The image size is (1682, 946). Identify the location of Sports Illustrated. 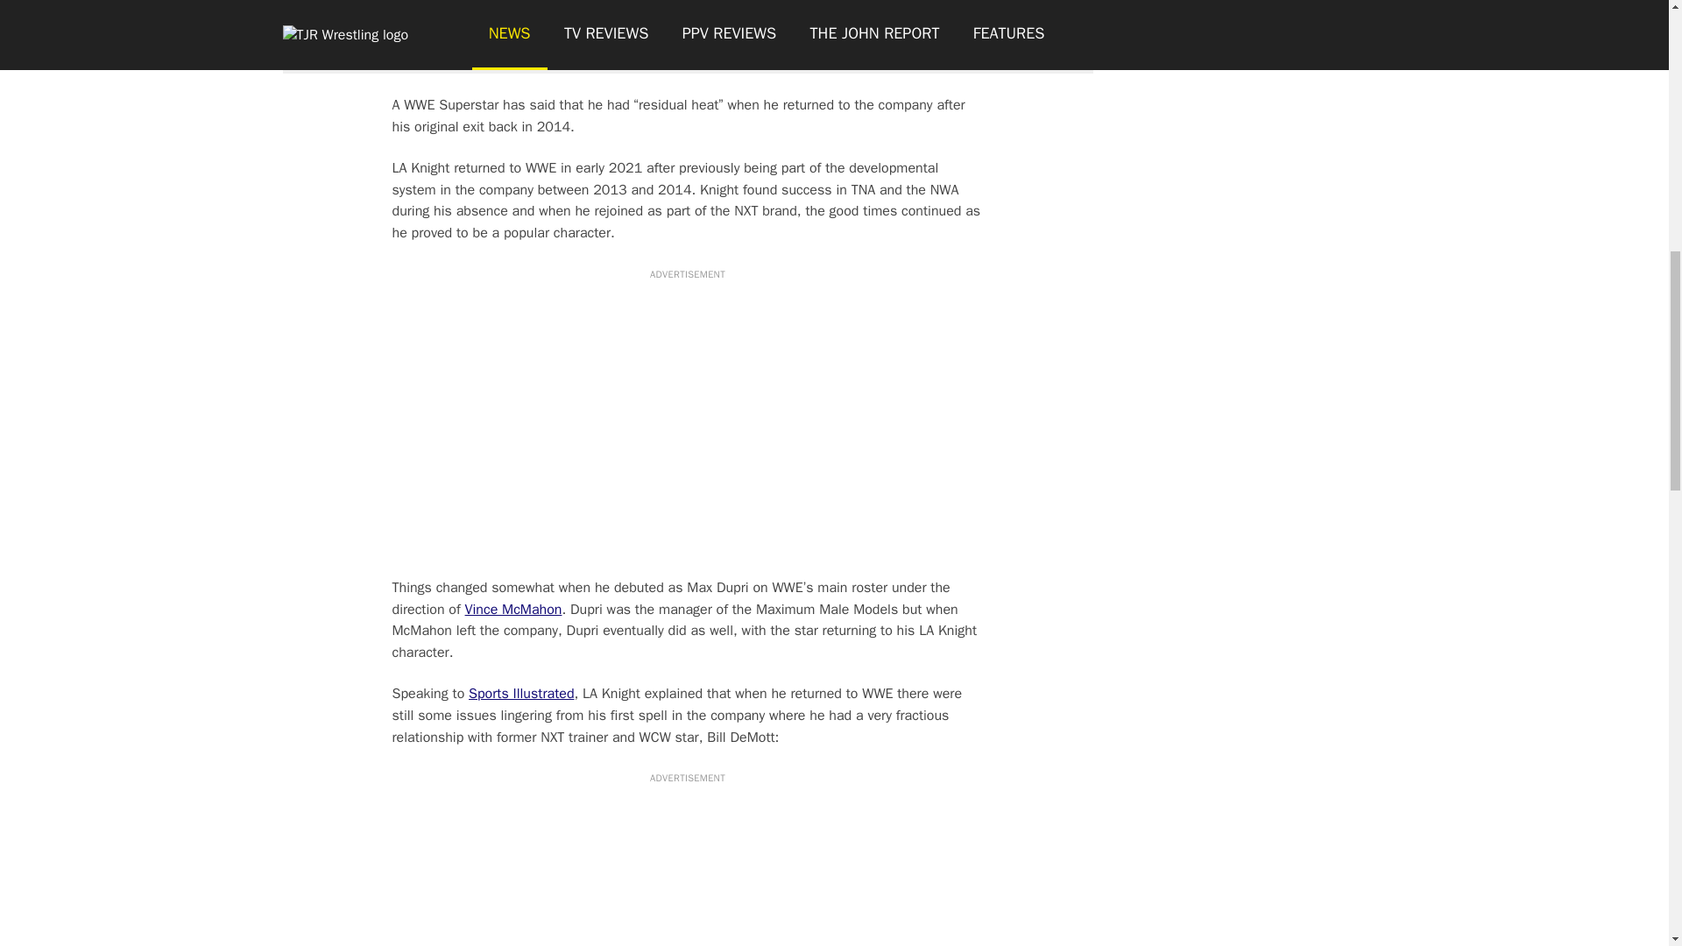
(520, 694).